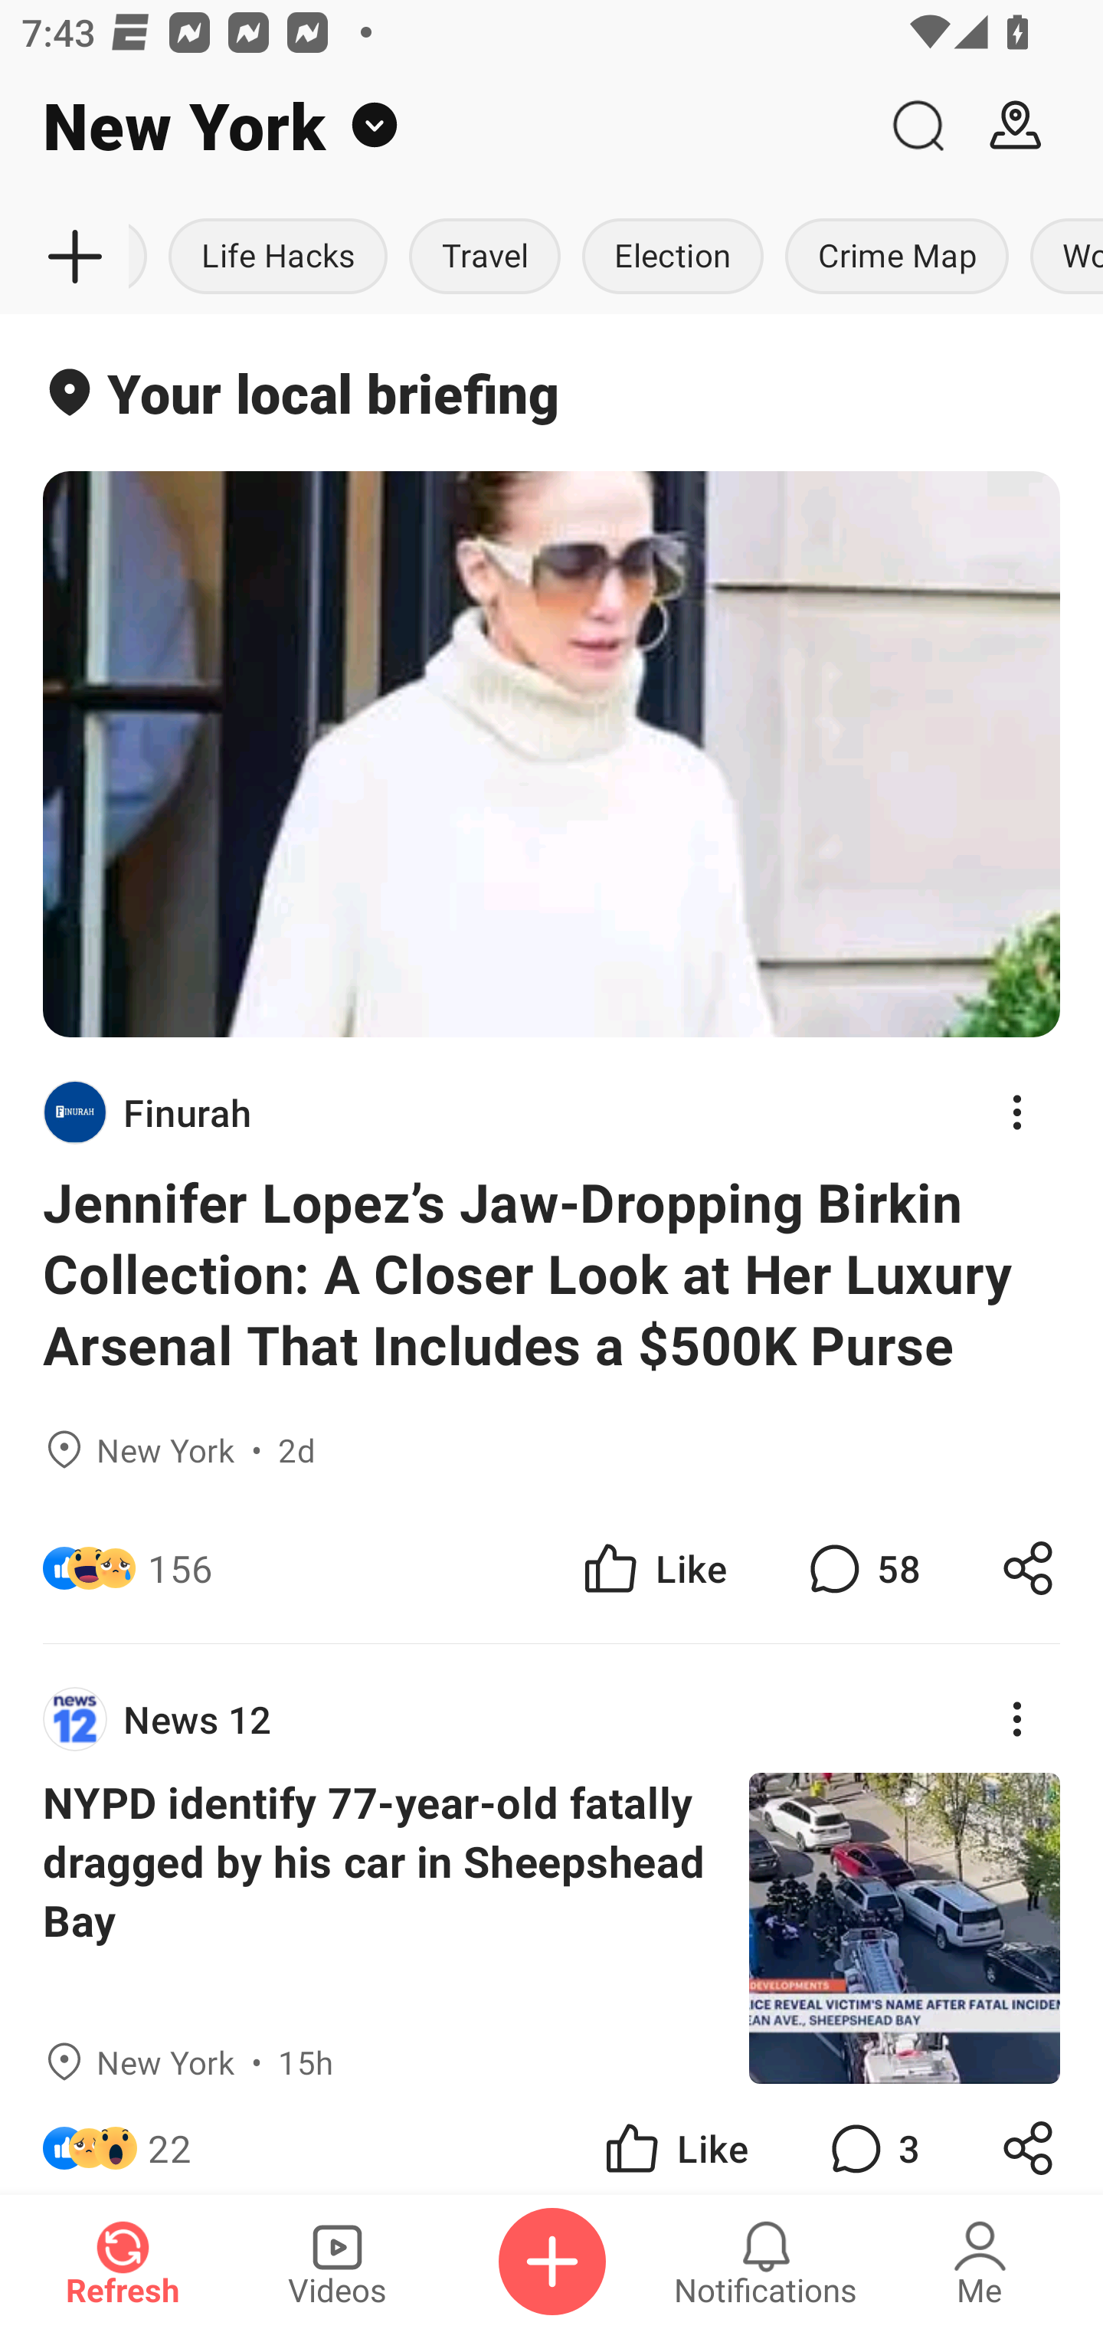 The height and width of the screenshot is (2329, 1103). What do you see at coordinates (653, 1568) in the screenshot?
I see `Like` at bounding box center [653, 1568].